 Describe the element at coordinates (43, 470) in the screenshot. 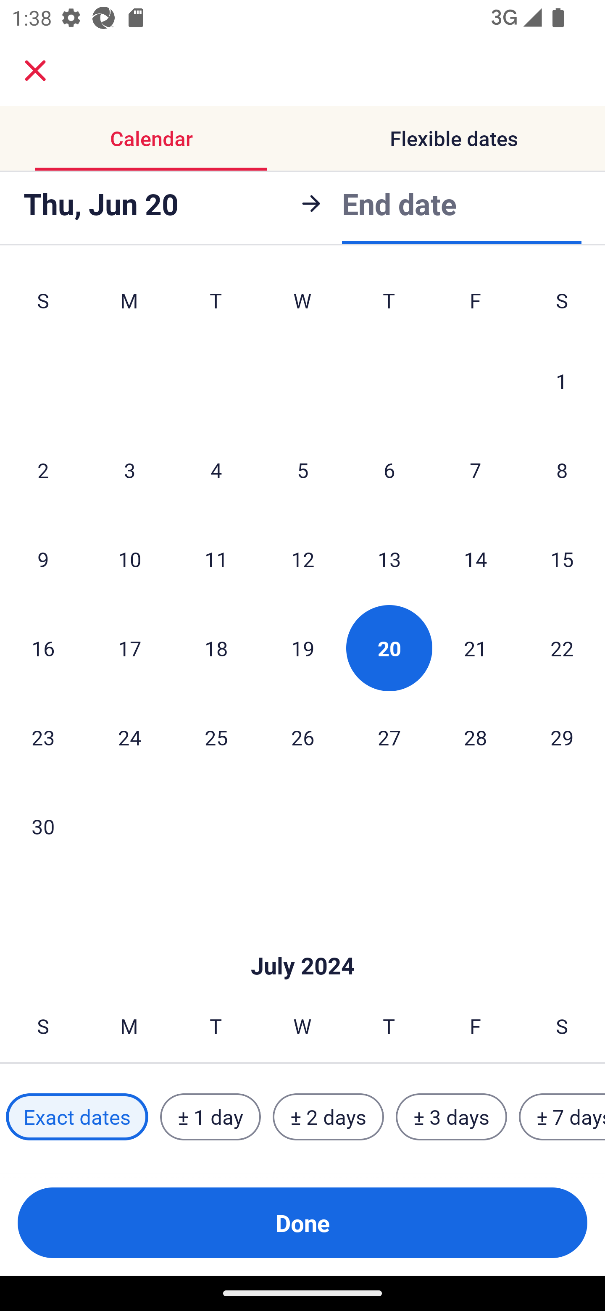

I see `2 Sunday, June 2, 2024` at that location.